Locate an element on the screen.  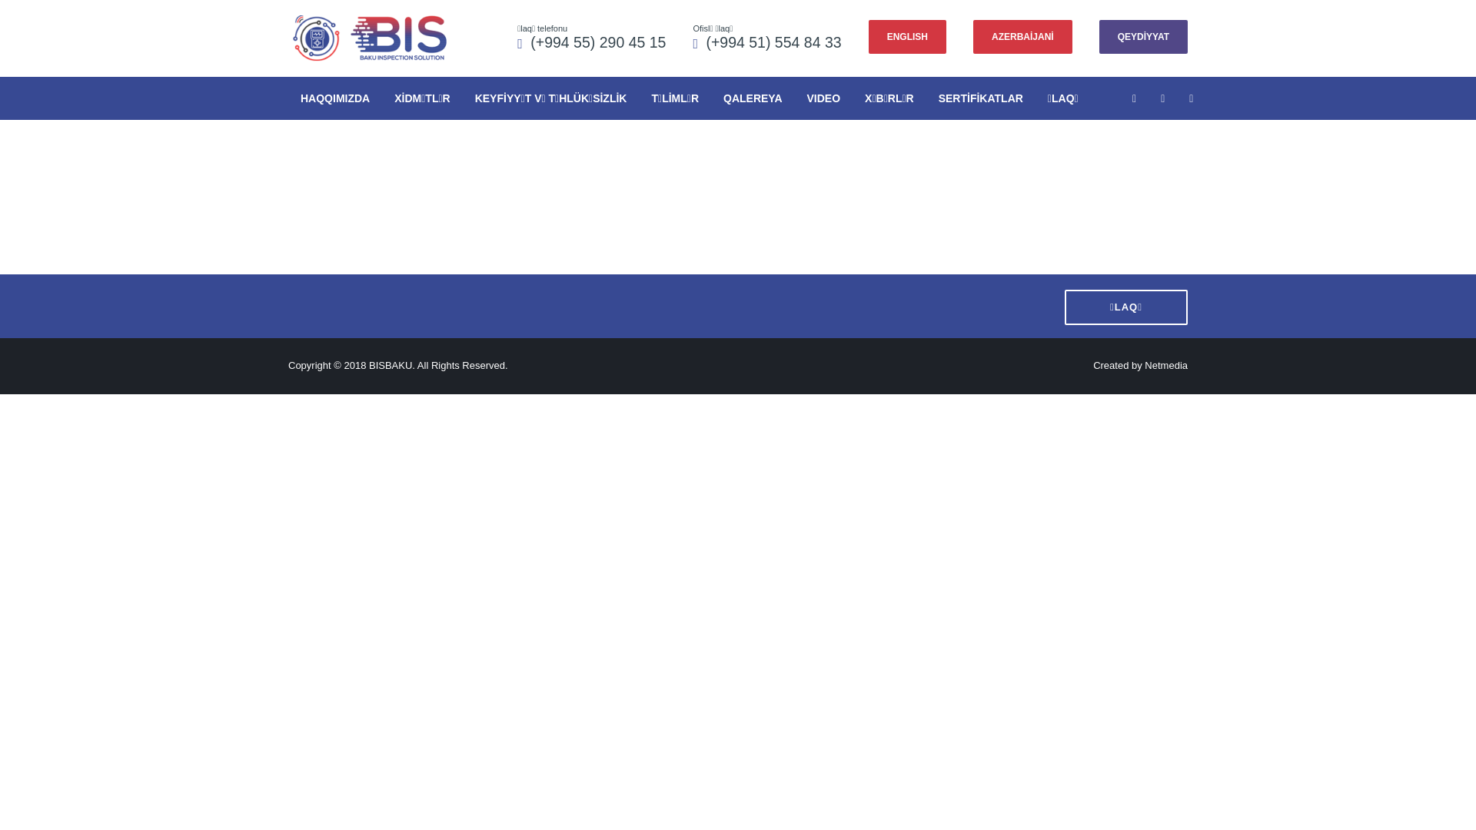
QALEREYA is located at coordinates (753, 98).